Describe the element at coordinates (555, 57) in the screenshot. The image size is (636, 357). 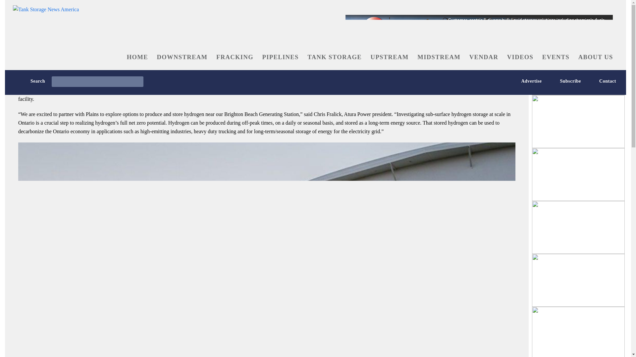
I see `EVENTS` at that location.